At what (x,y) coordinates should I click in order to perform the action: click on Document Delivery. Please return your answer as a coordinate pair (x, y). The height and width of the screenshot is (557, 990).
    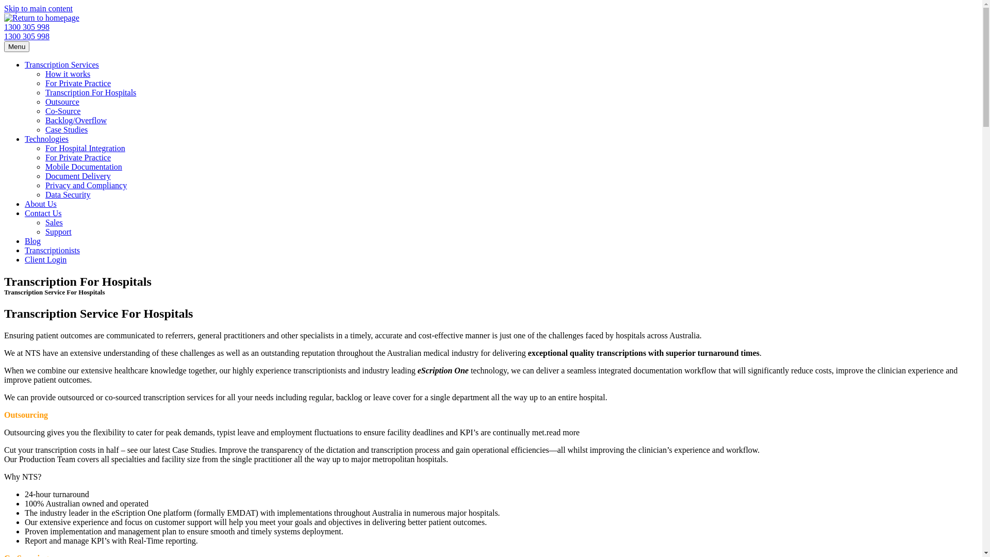
    Looking at the image, I should click on (78, 176).